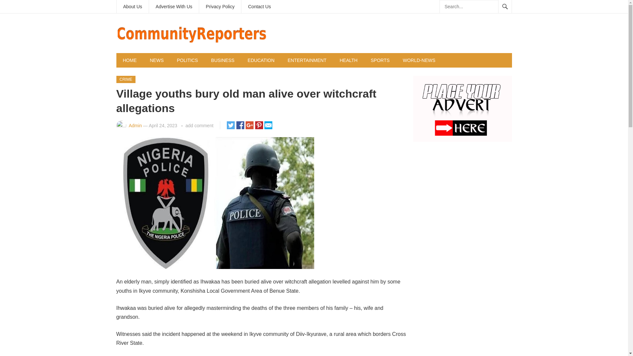 The image size is (633, 356). Describe the element at coordinates (135, 125) in the screenshot. I see `Posts by Admin` at that location.